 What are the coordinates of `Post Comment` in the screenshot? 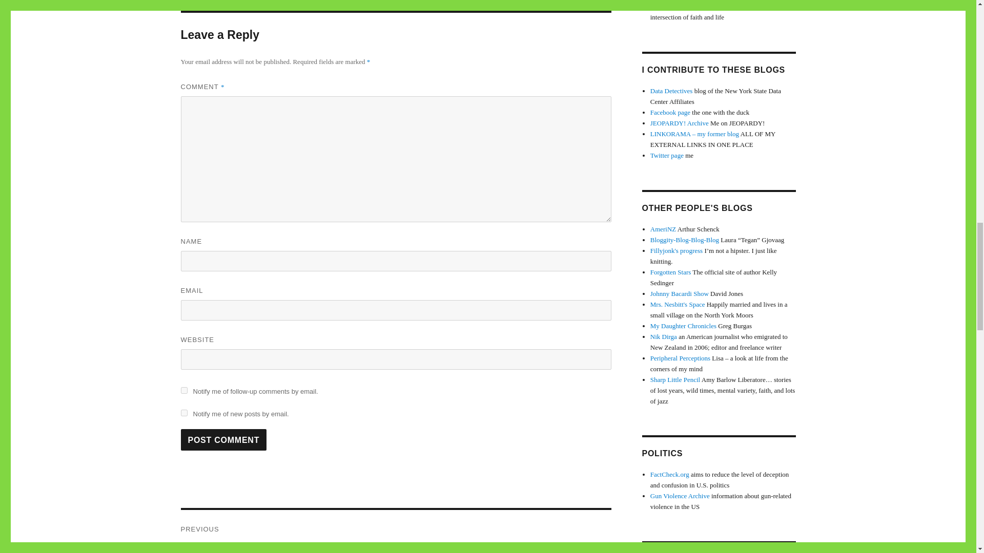 It's located at (183, 413).